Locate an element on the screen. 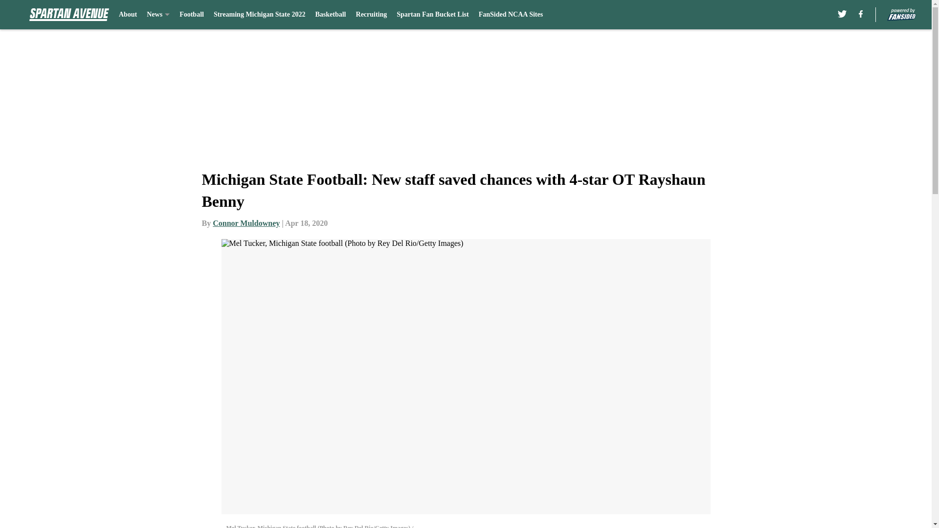 The height and width of the screenshot is (528, 939). Basketball is located at coordinates (330, 15).